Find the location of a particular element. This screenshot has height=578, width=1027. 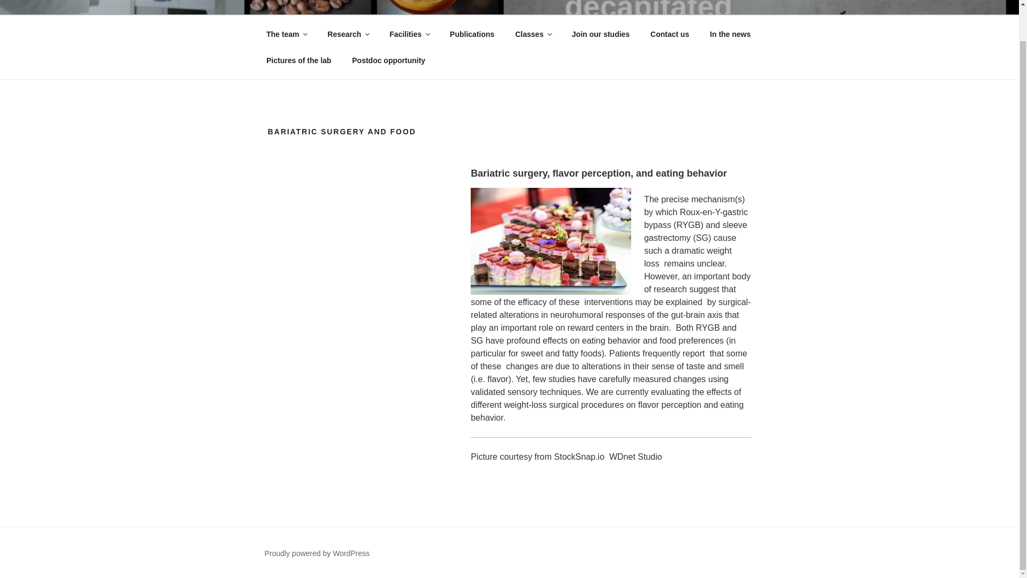

PEPINO LAB is located at coordinates (334, 6).